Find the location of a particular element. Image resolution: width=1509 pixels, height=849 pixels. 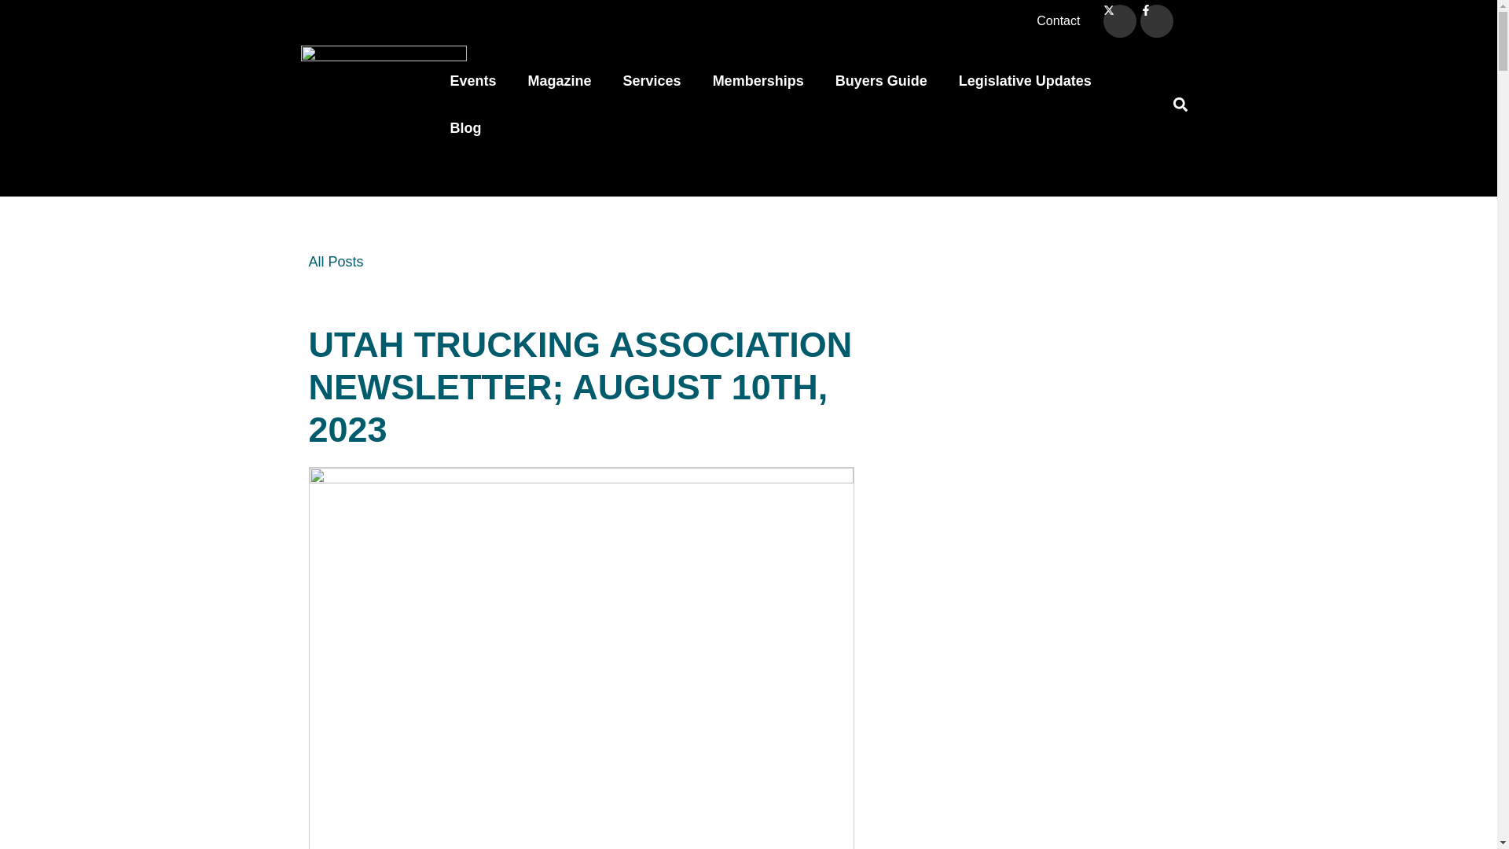

All Posts is located at coordinates (335, 261).